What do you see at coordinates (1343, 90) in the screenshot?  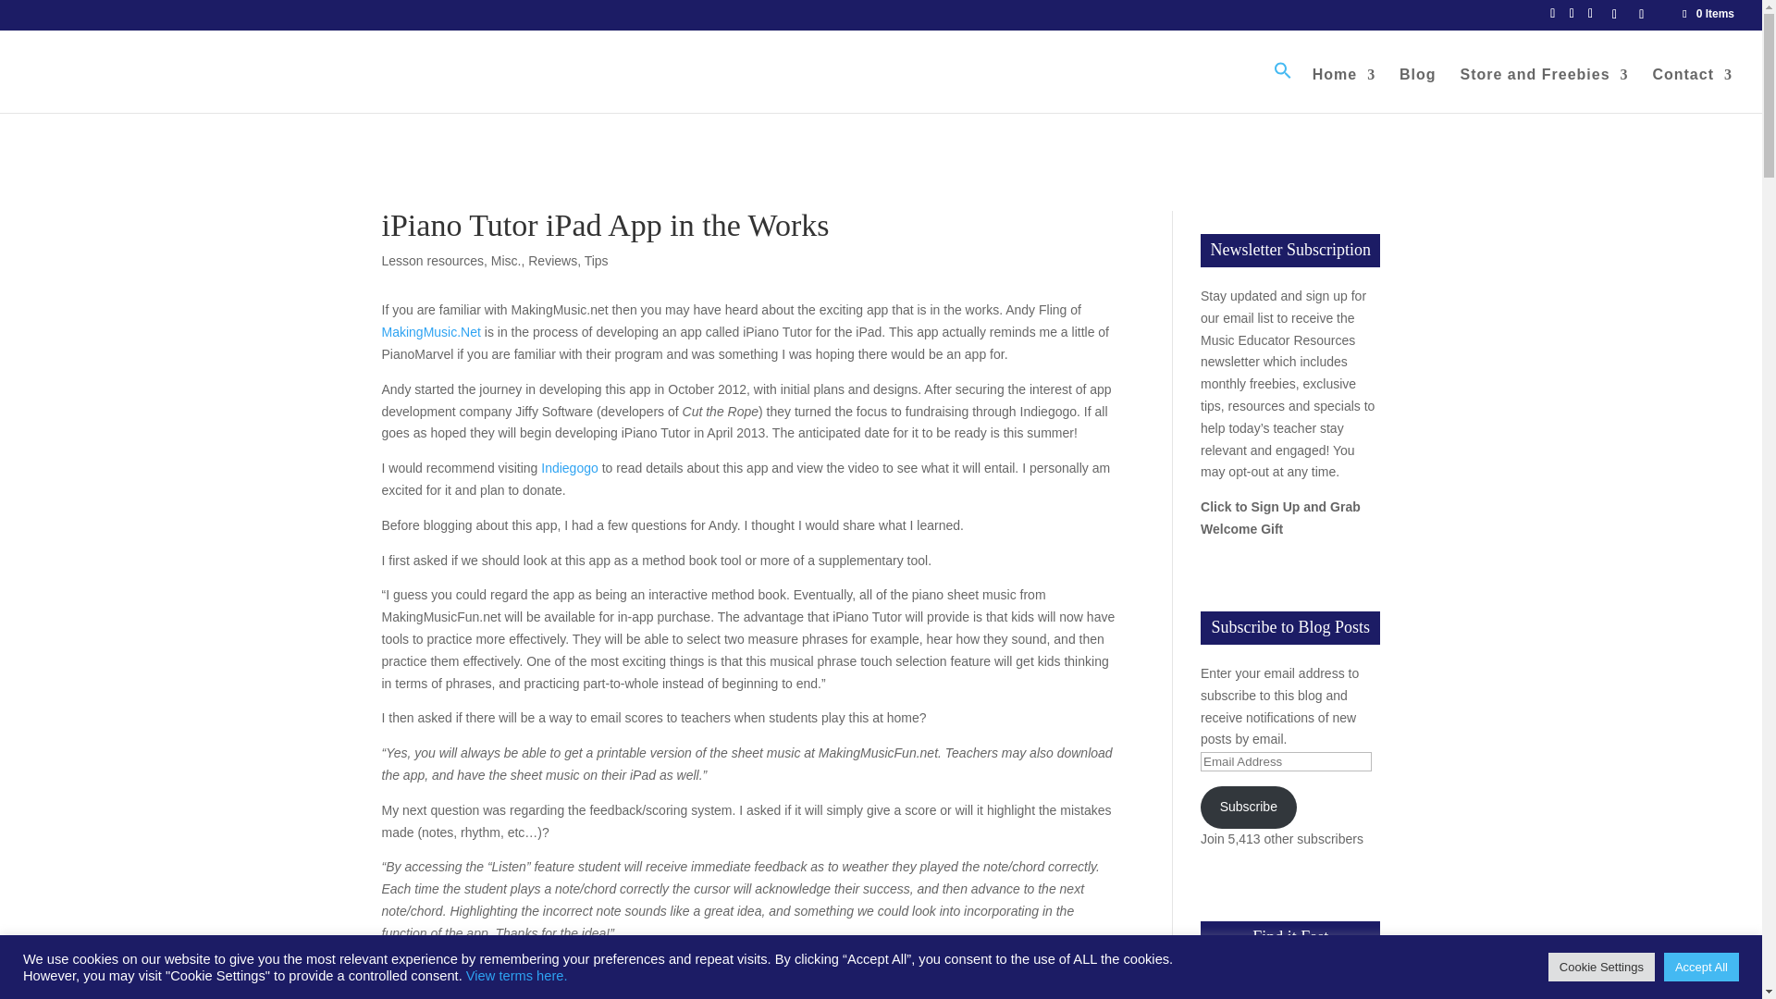 I see `Home` at bounding box center [1343, 90].